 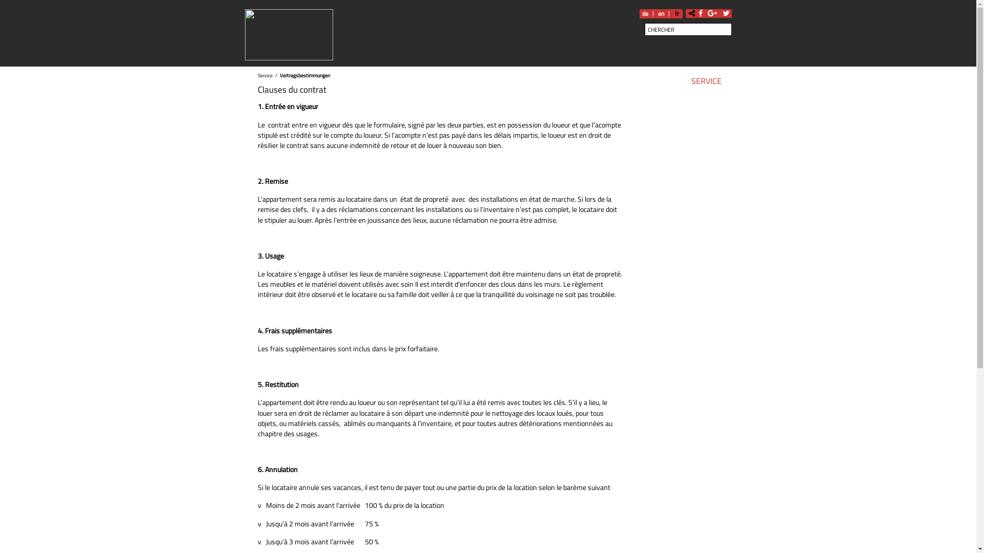 What do you see at coordinates (305, 75) in the screenshot?
I see `Vertragsbestimmungen` at bounding box center [305, 75].